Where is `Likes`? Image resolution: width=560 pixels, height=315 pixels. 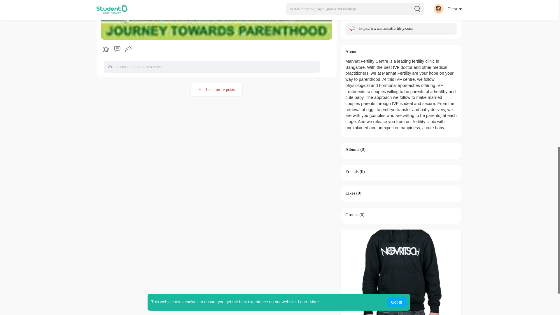 Likes is located at coordinates (350, 193).